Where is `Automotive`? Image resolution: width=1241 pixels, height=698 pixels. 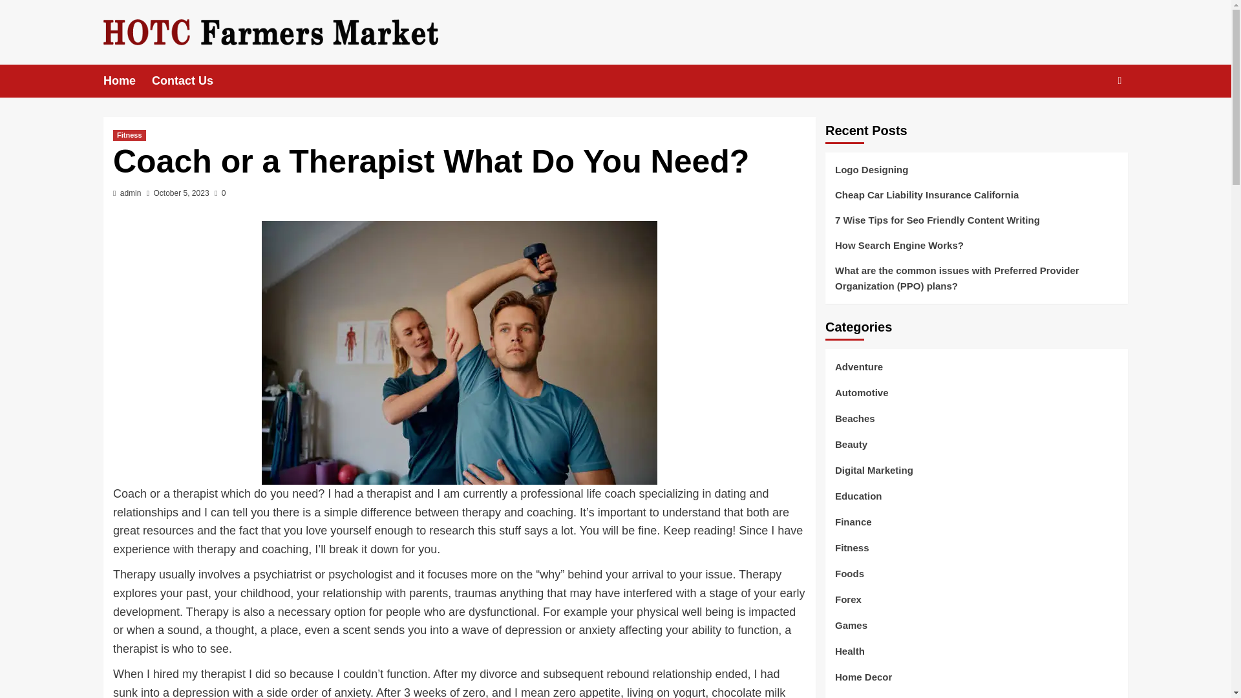
Automotive is located at coordinates (862, 398).